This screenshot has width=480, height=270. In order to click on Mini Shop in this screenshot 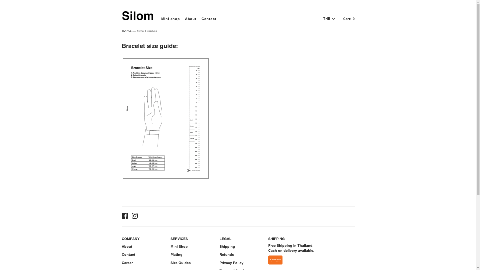, I will do `click(179, 246)`.